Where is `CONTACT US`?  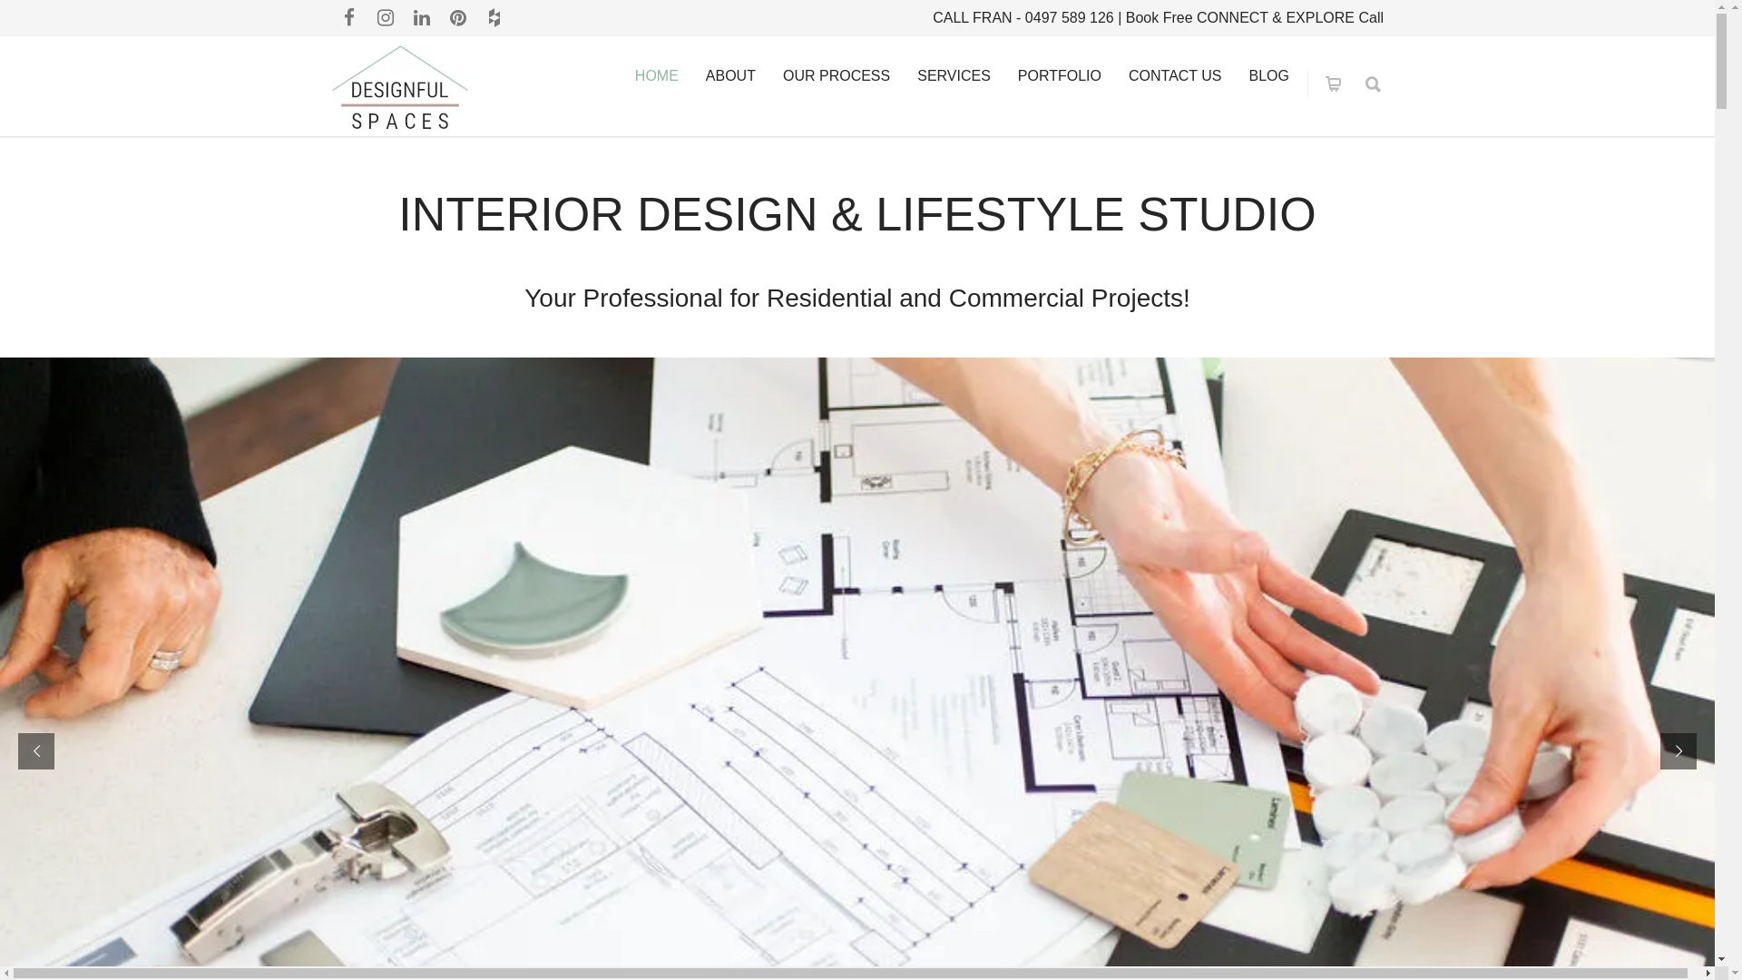
CONTACT US is located at coordinates (1176, 76).